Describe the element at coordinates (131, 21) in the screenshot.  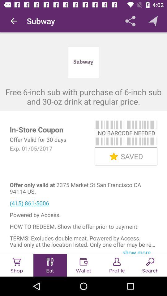
I see `press app to the right of subway icon` at that location.